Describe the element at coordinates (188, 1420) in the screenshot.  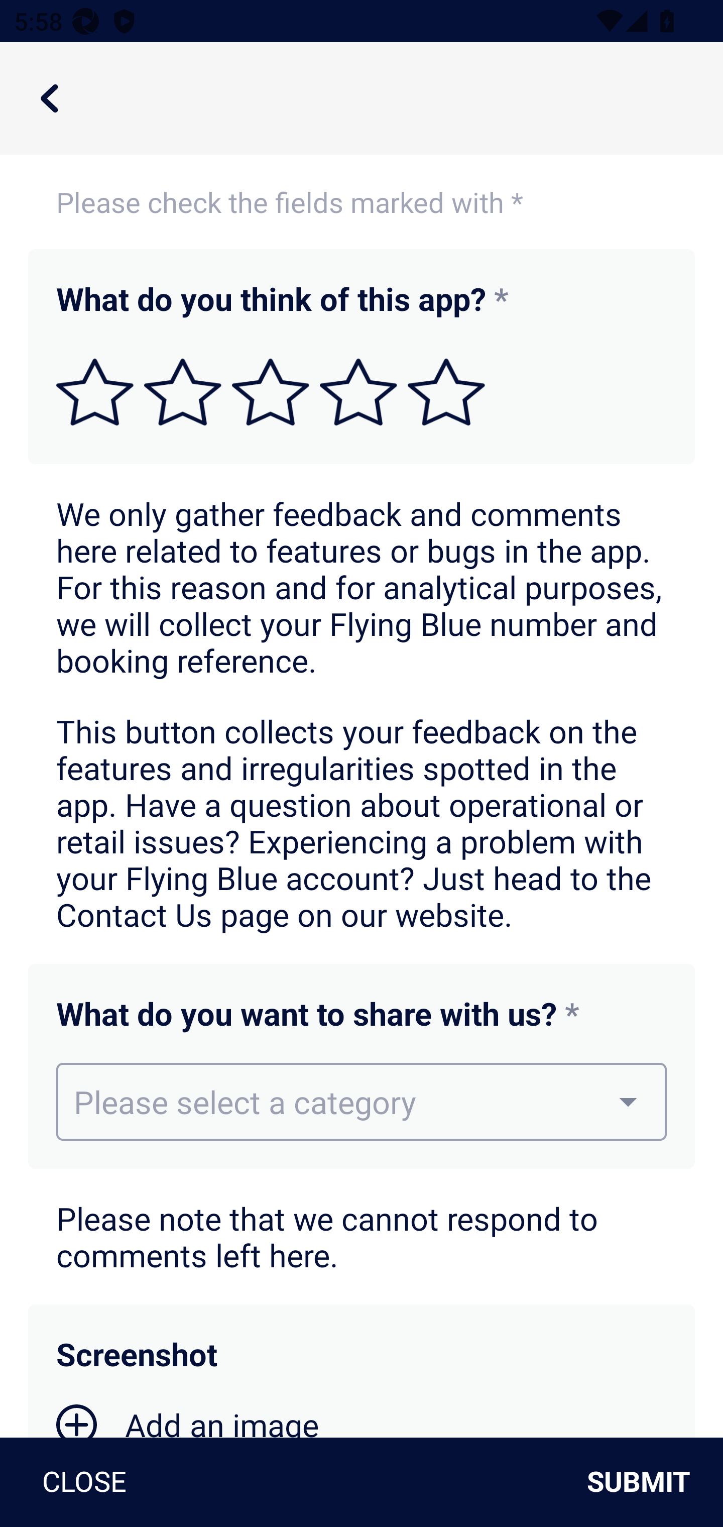
I see `Add an image` at that location.